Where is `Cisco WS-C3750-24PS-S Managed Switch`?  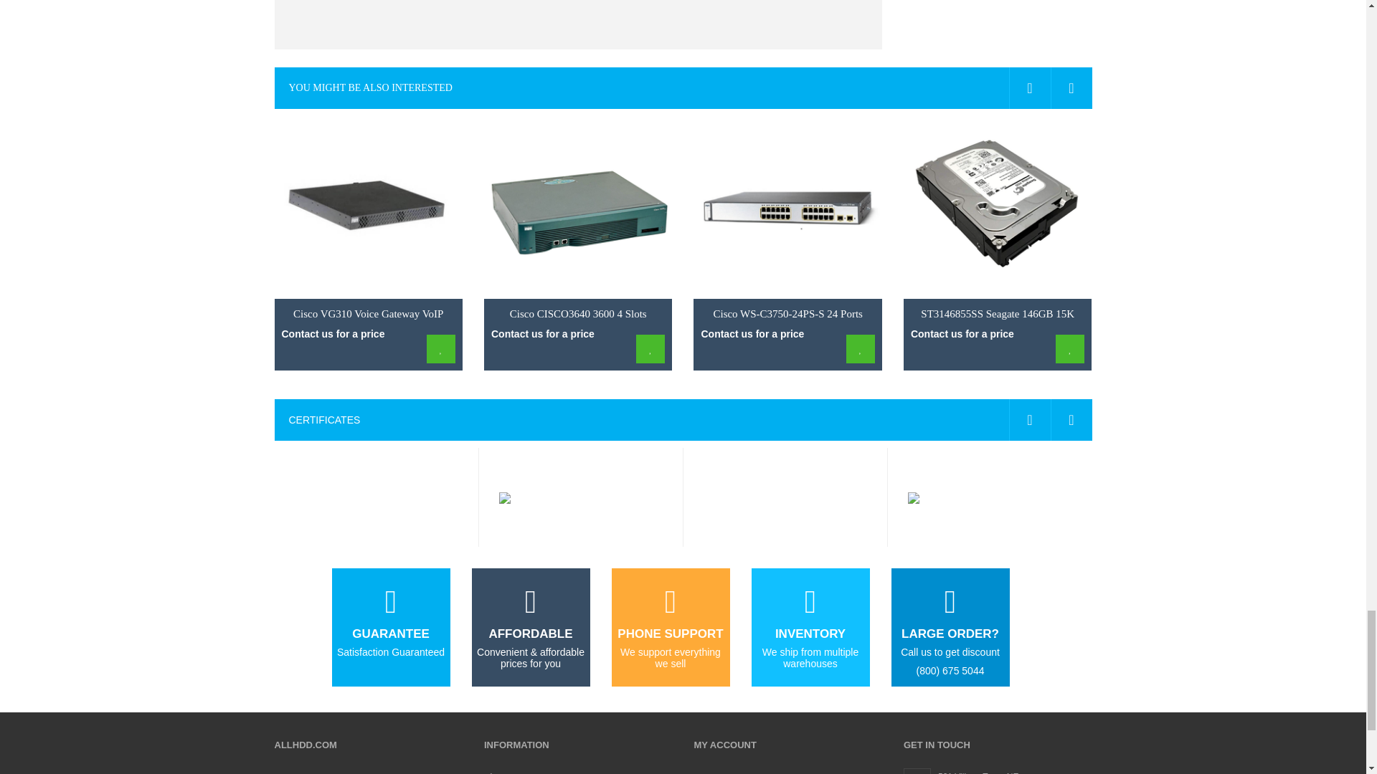 Cisco WS-C3750-24PS-S Managed Switch is located at coordinates (787, 207).